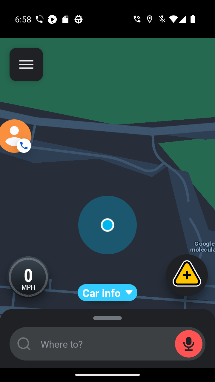 The width and height of the screenshot is (215, 382). I want to click on START_STATE_SEARCH_FIELD Where to?, so click(107, 344).